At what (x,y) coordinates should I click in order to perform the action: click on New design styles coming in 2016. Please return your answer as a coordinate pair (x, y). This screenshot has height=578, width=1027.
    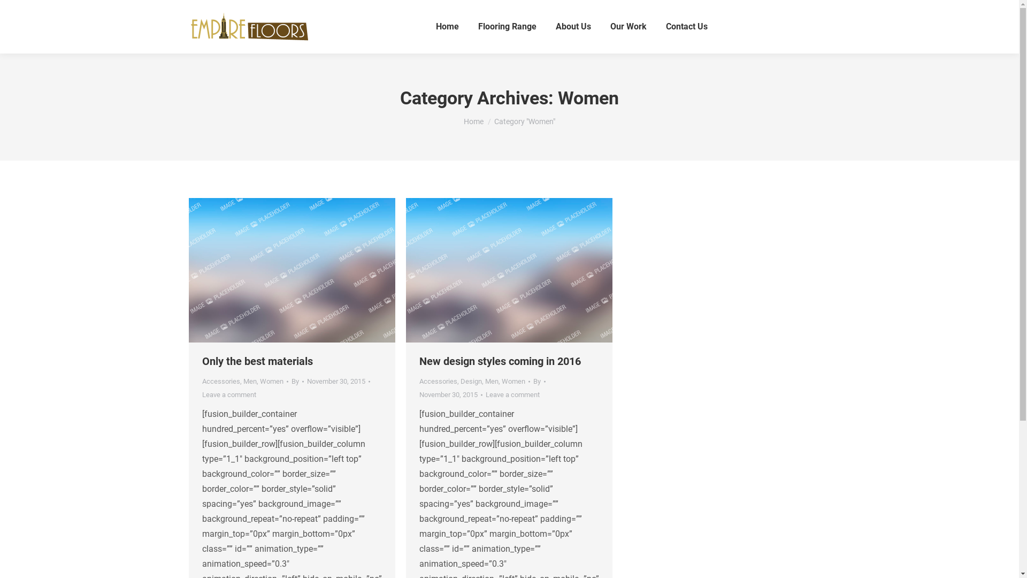
    Looking at the image, I should click on (500, 361).